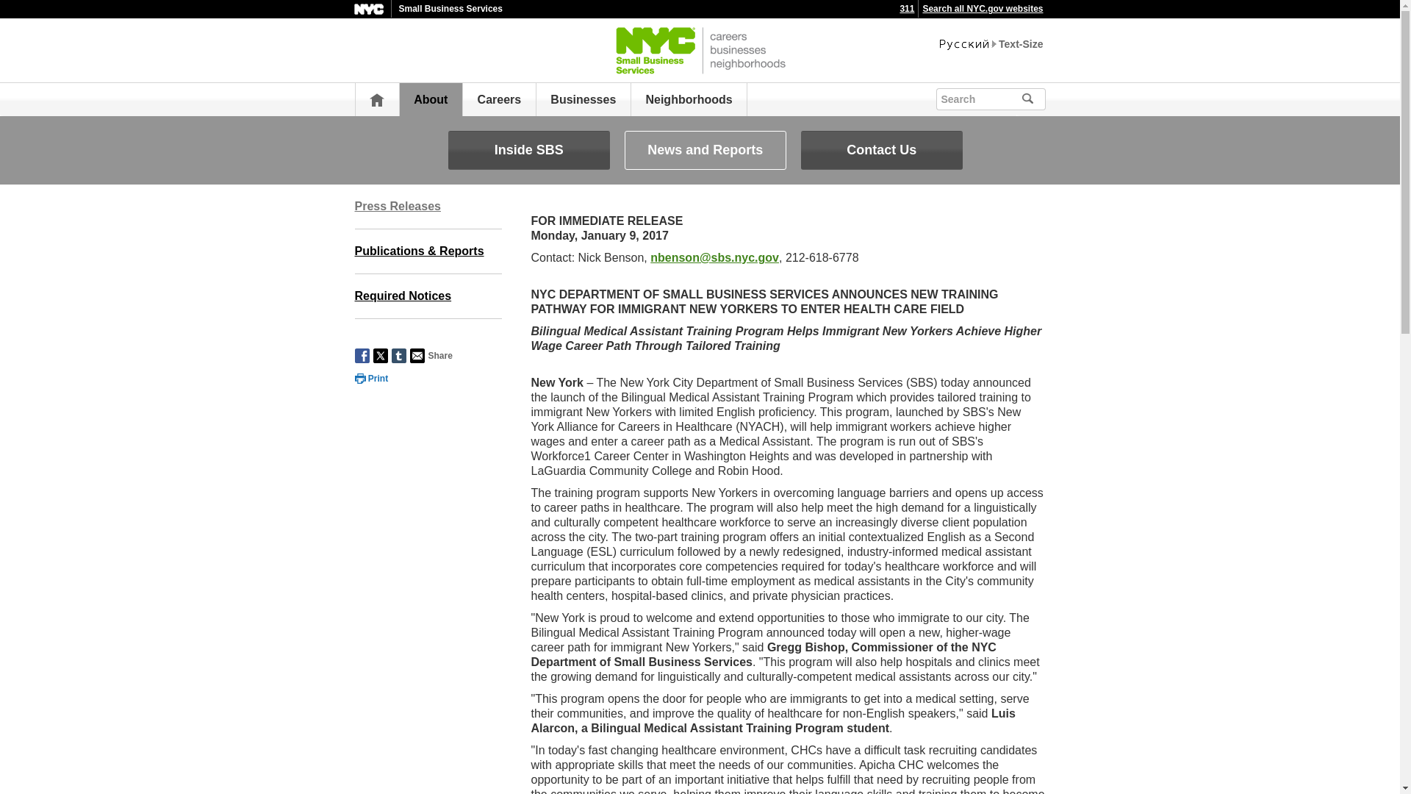 Image resolution: width=1411 pixels, height=794 pixels. Describe the element at coordinates (1048, 97) in the screenshot. I see `search` at that location.